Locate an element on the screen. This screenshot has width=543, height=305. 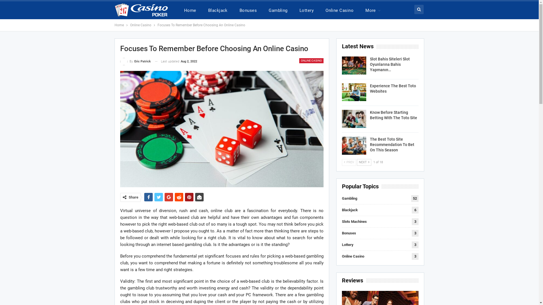
By Eric Patrick is located at coordinates (135, 62).